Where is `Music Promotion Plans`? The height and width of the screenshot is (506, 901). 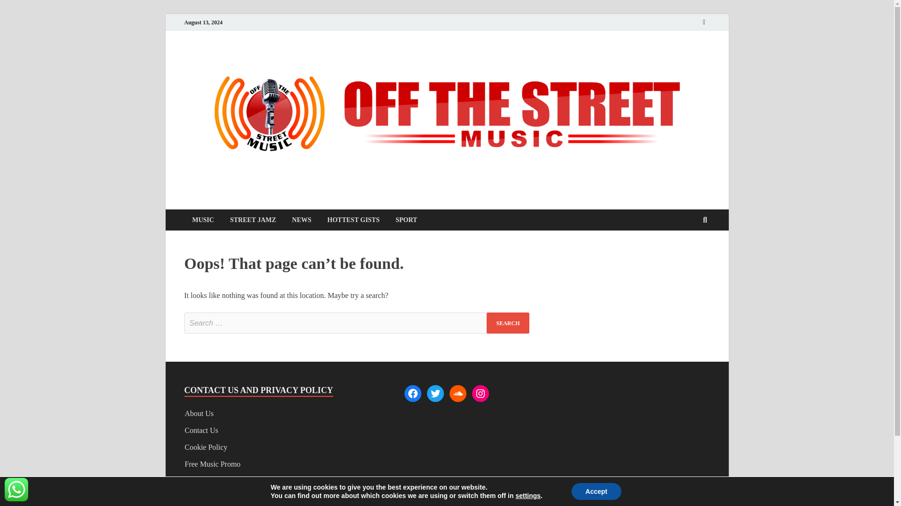
Music Promotion Plans is located at coordinates (220, 481).